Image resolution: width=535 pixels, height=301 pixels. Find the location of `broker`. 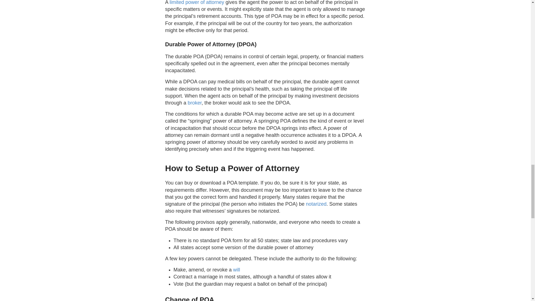

broker is located at coordinates (194, 103).